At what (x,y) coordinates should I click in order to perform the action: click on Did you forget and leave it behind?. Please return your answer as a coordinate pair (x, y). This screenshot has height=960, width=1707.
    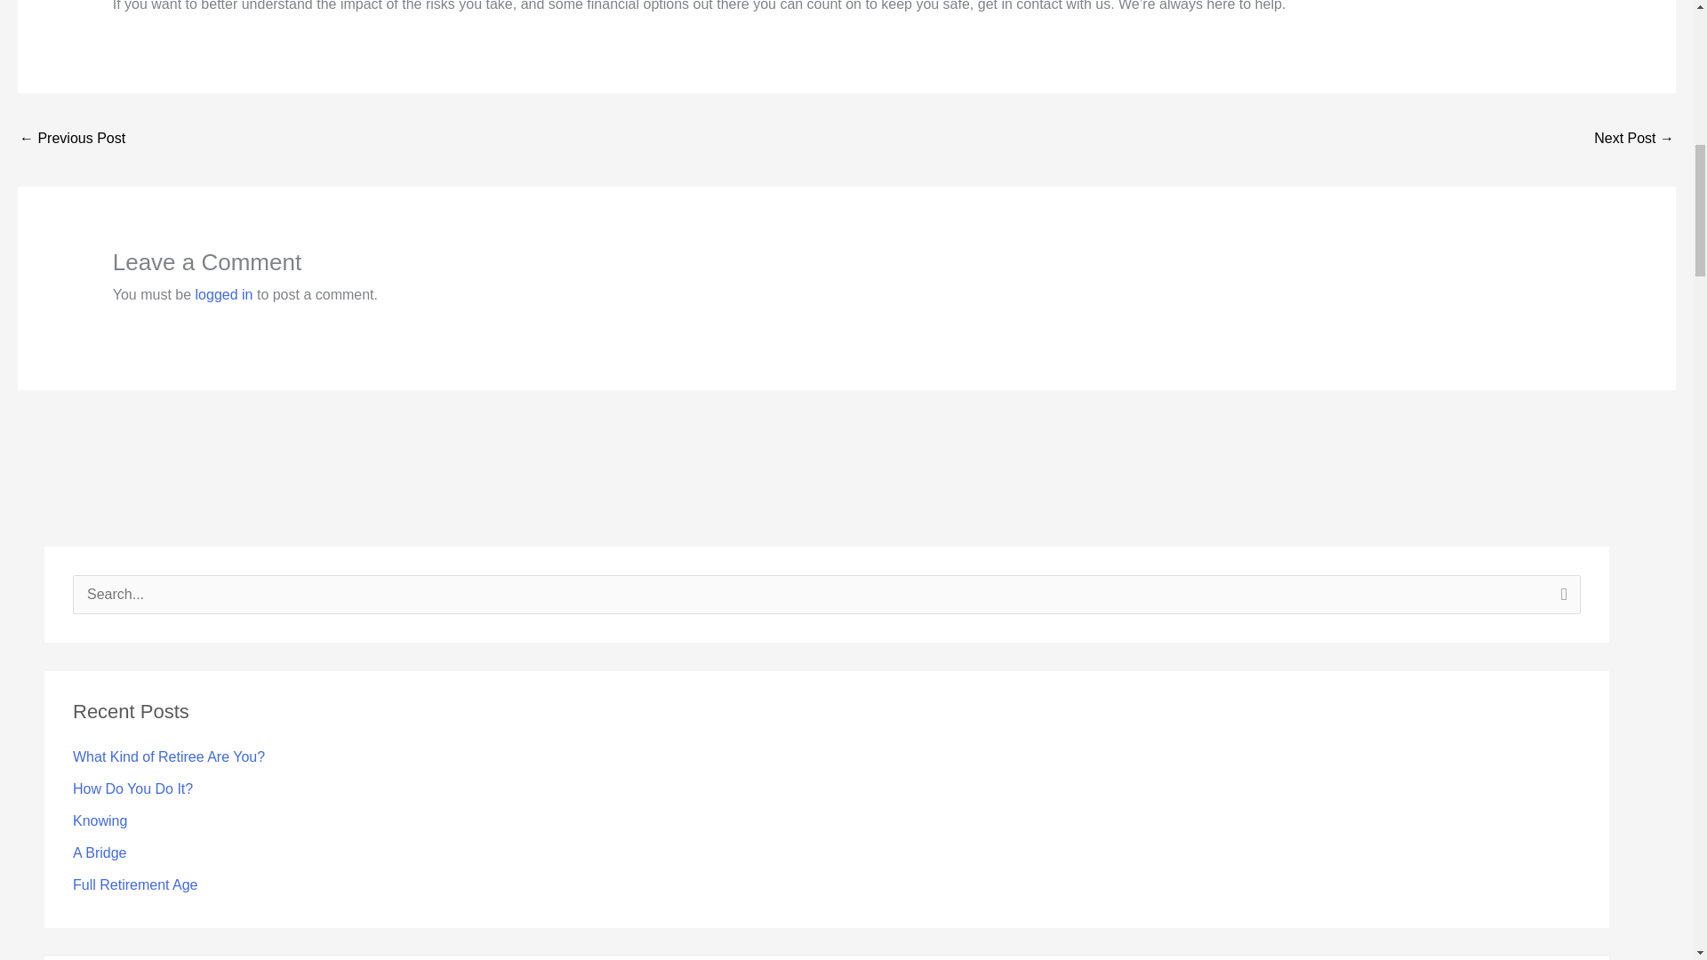
    Looking at the image, I should click on (71, 140).